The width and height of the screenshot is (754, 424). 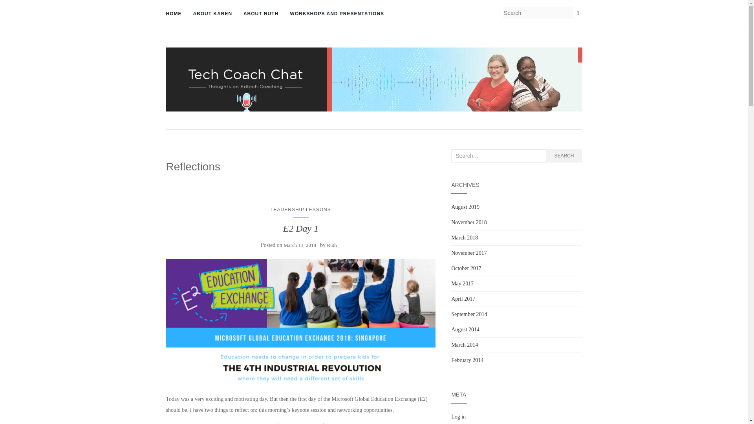 I want to click on LEADERSHIP LESSONS, so click(x=301, y=210).